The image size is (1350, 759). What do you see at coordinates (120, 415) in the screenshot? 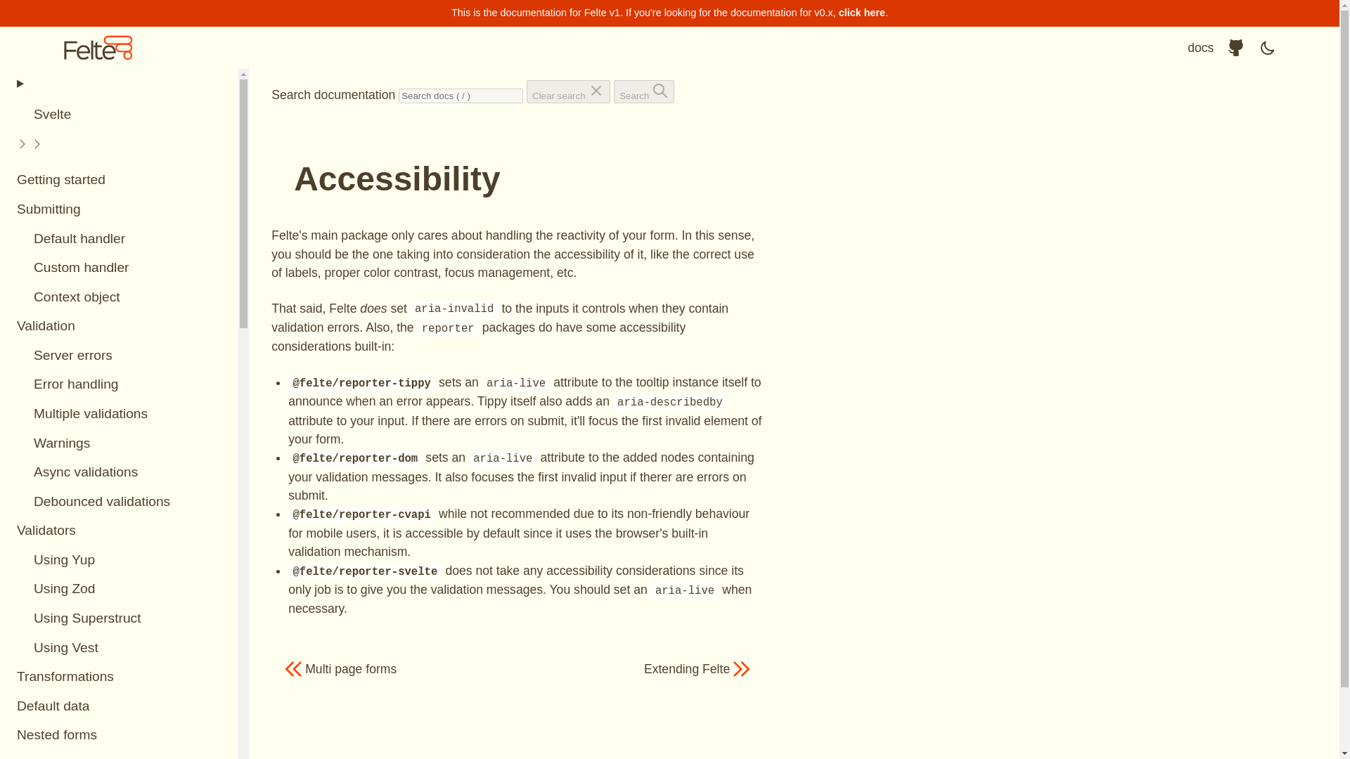
I see `Multiple validations` at bounding box center [120, 415].